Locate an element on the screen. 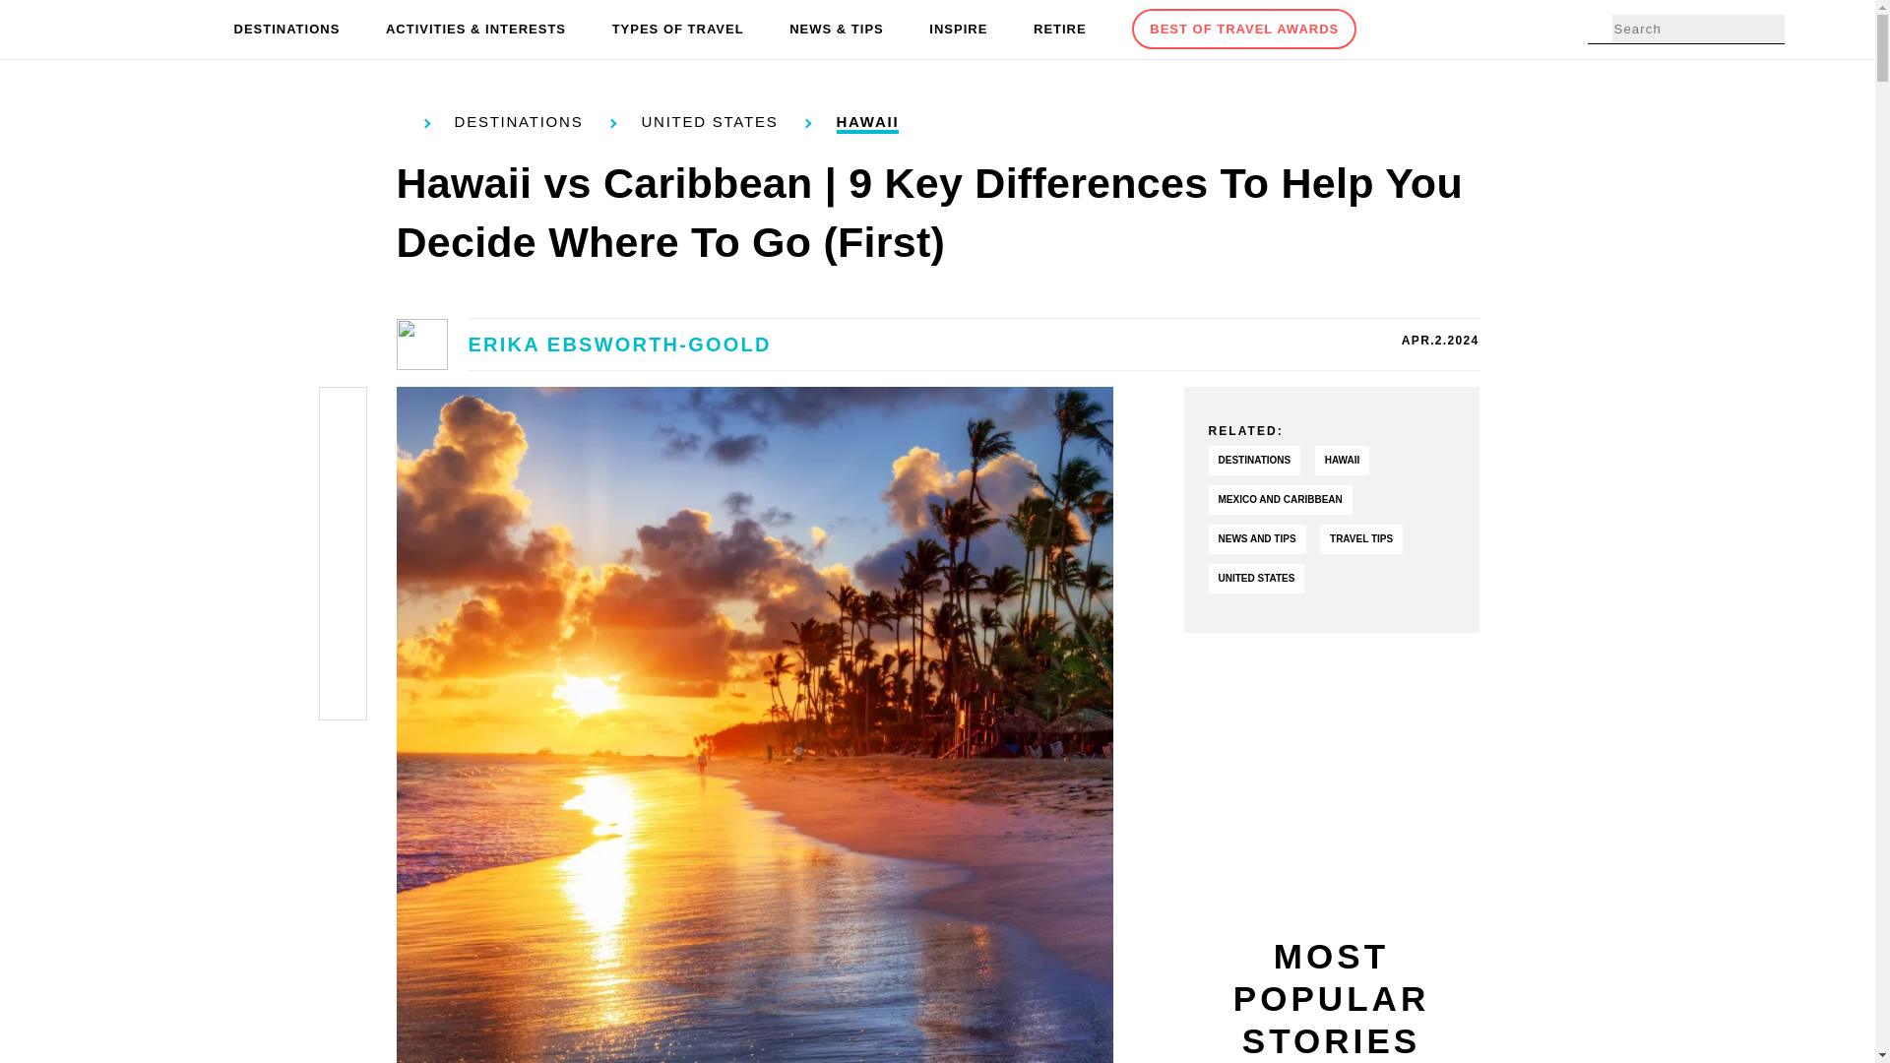 The width and height of the screenshot is (1890, 1063). TravelAwaits is located at coordinates (140, 30).